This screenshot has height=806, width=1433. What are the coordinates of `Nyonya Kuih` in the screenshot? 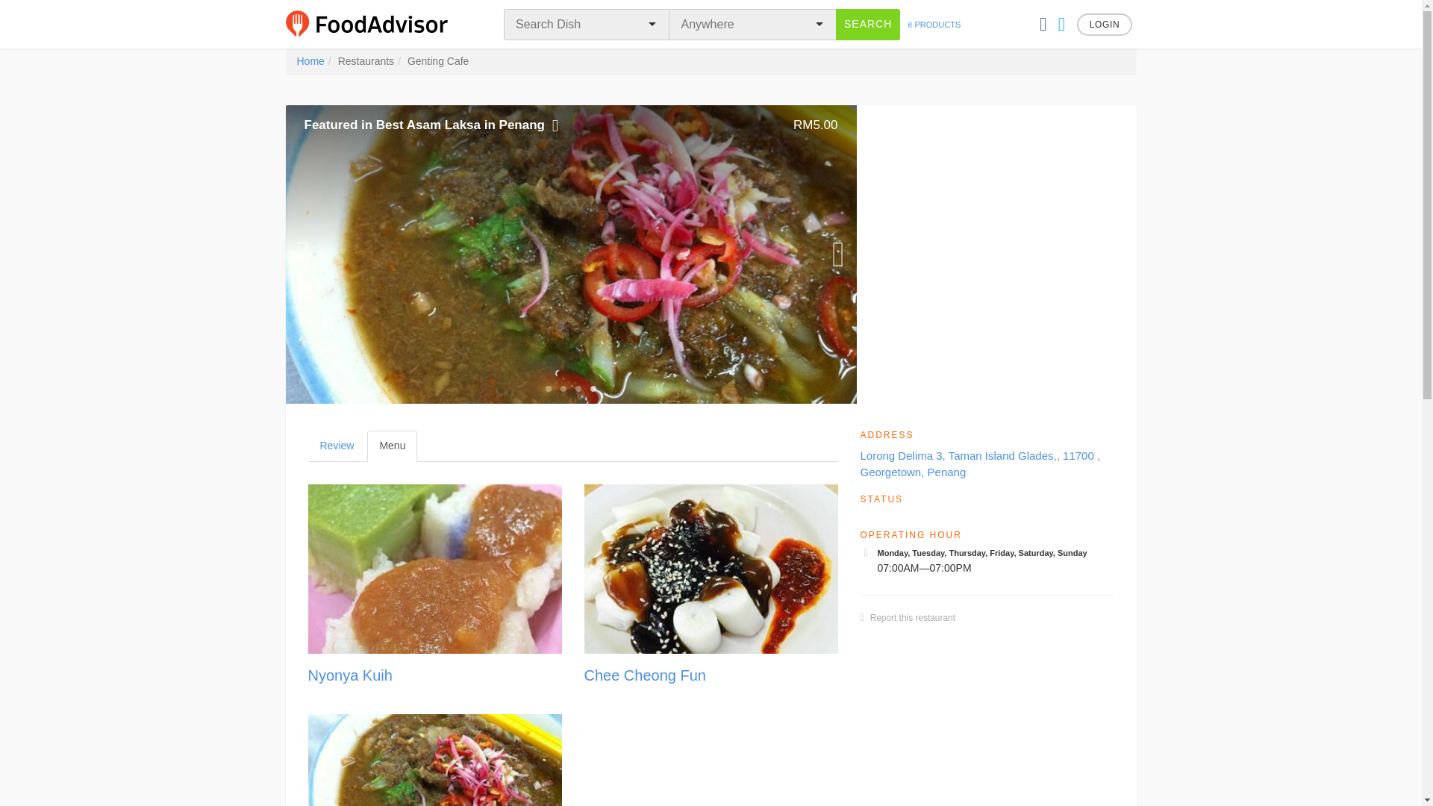 It's located at (349, 675).